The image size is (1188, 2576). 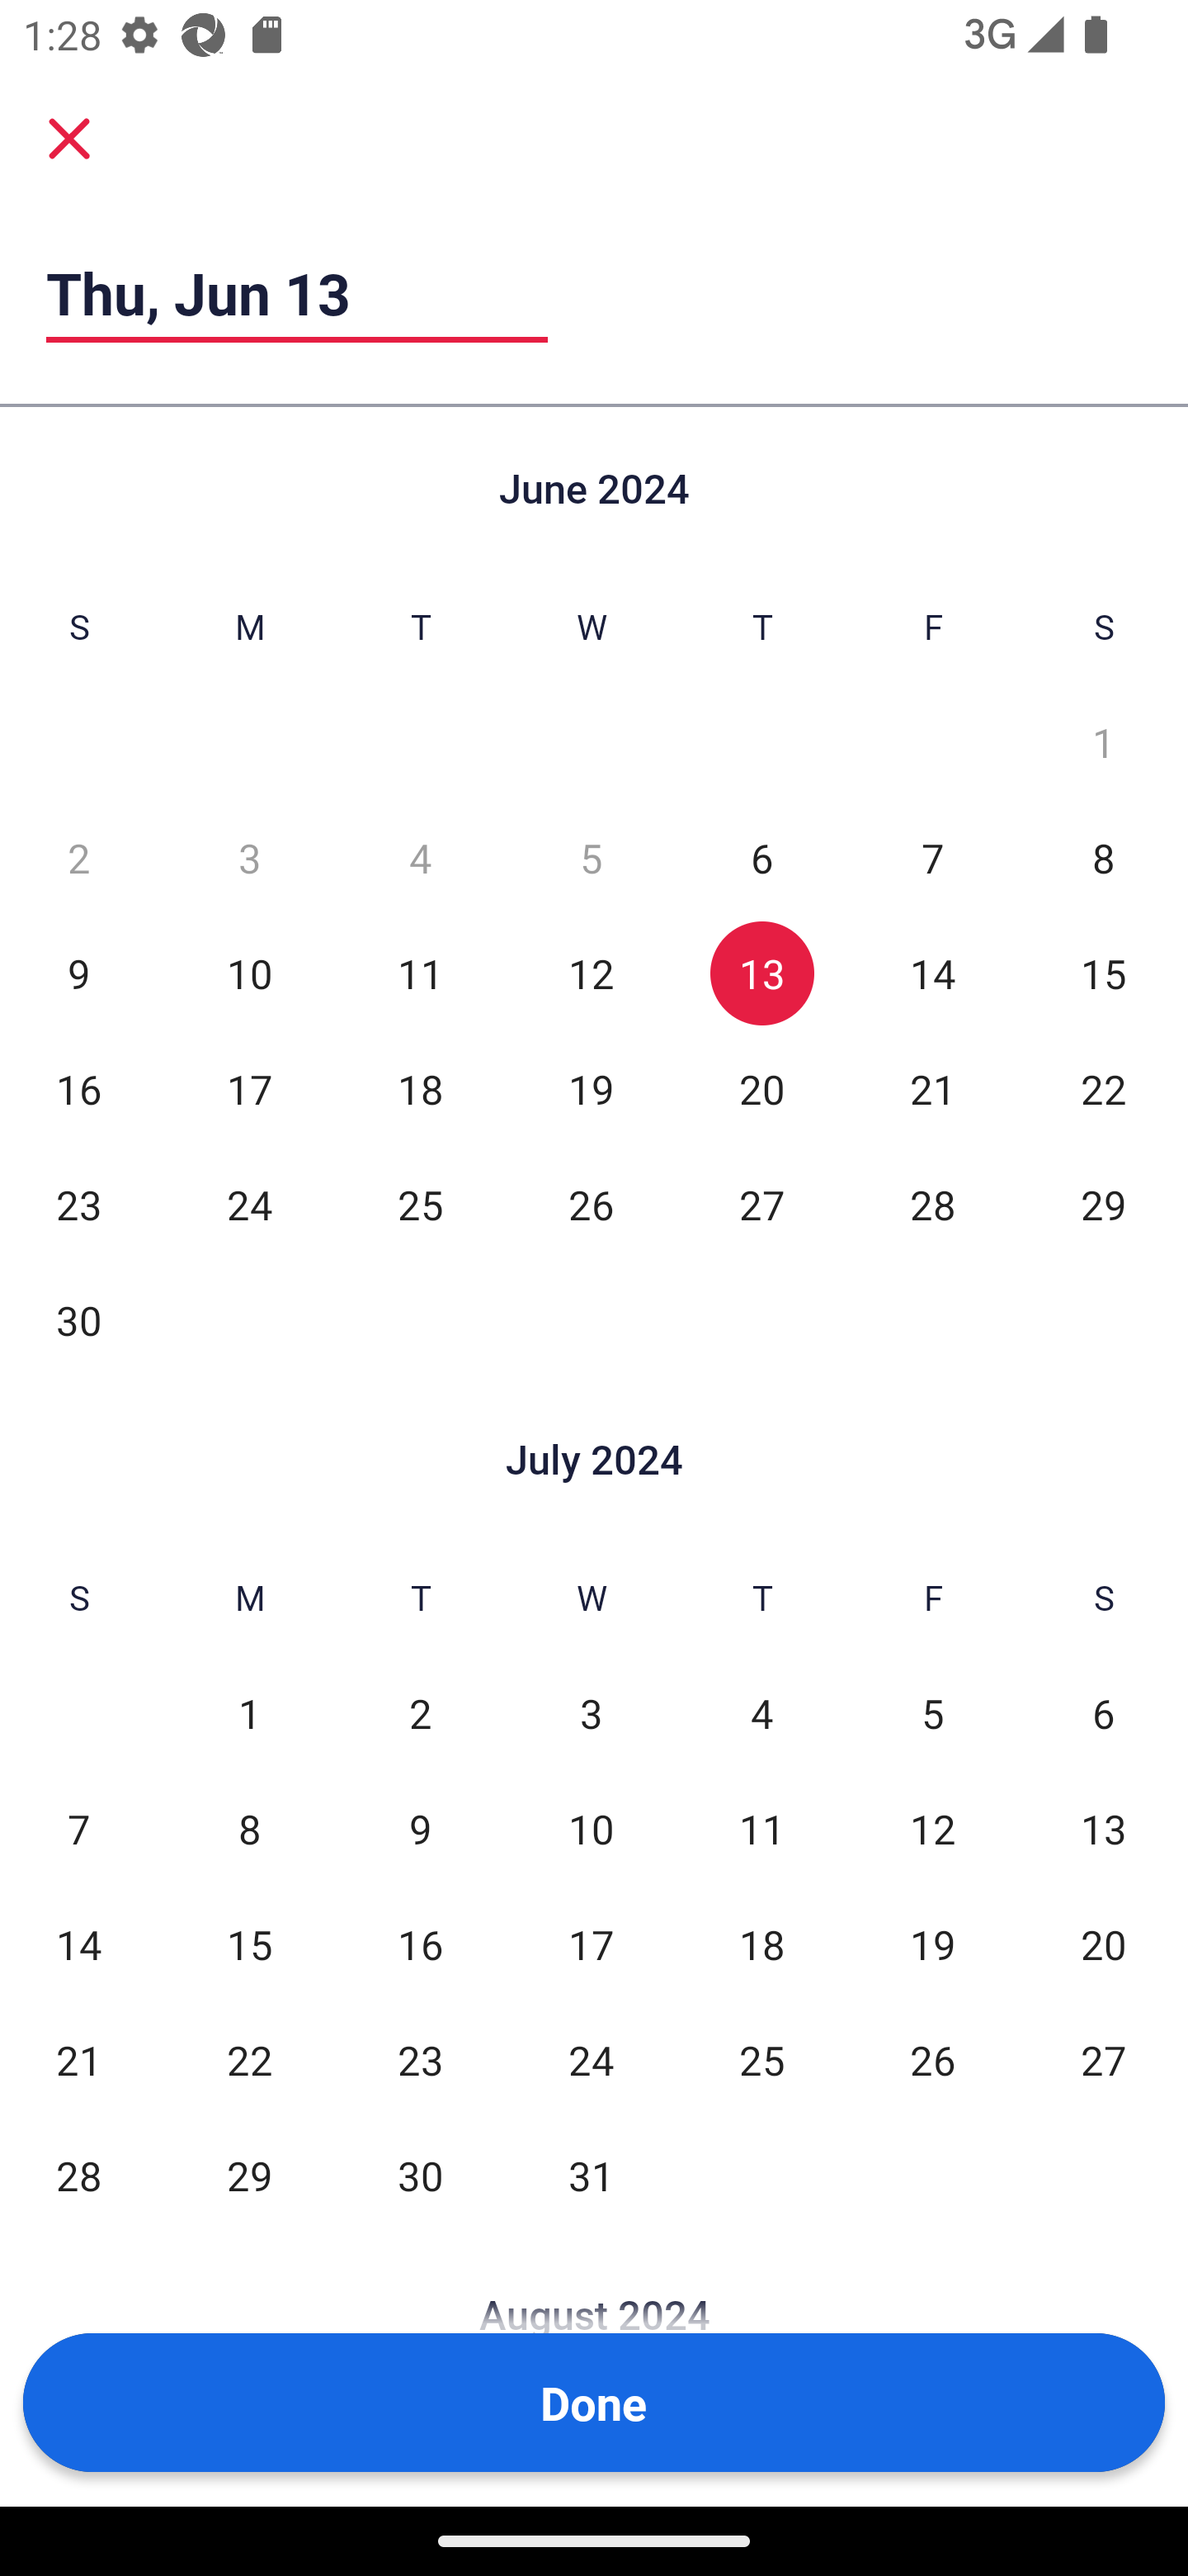 What do you see at coordinates (249, 973) in the screenshot?
I see `10 Mon, Jun 10, Not Selected` at bounding box center [249, 973].